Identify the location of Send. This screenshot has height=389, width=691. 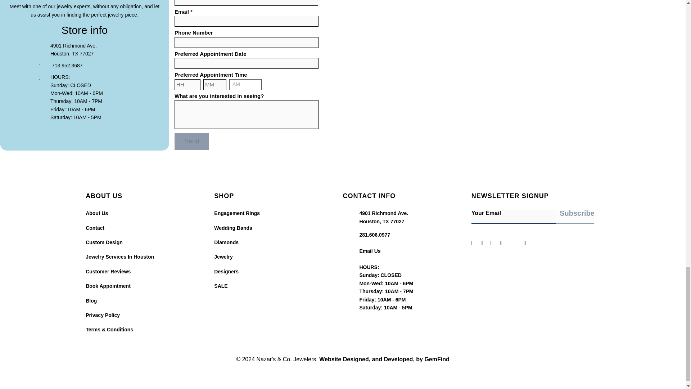
(192, 141).